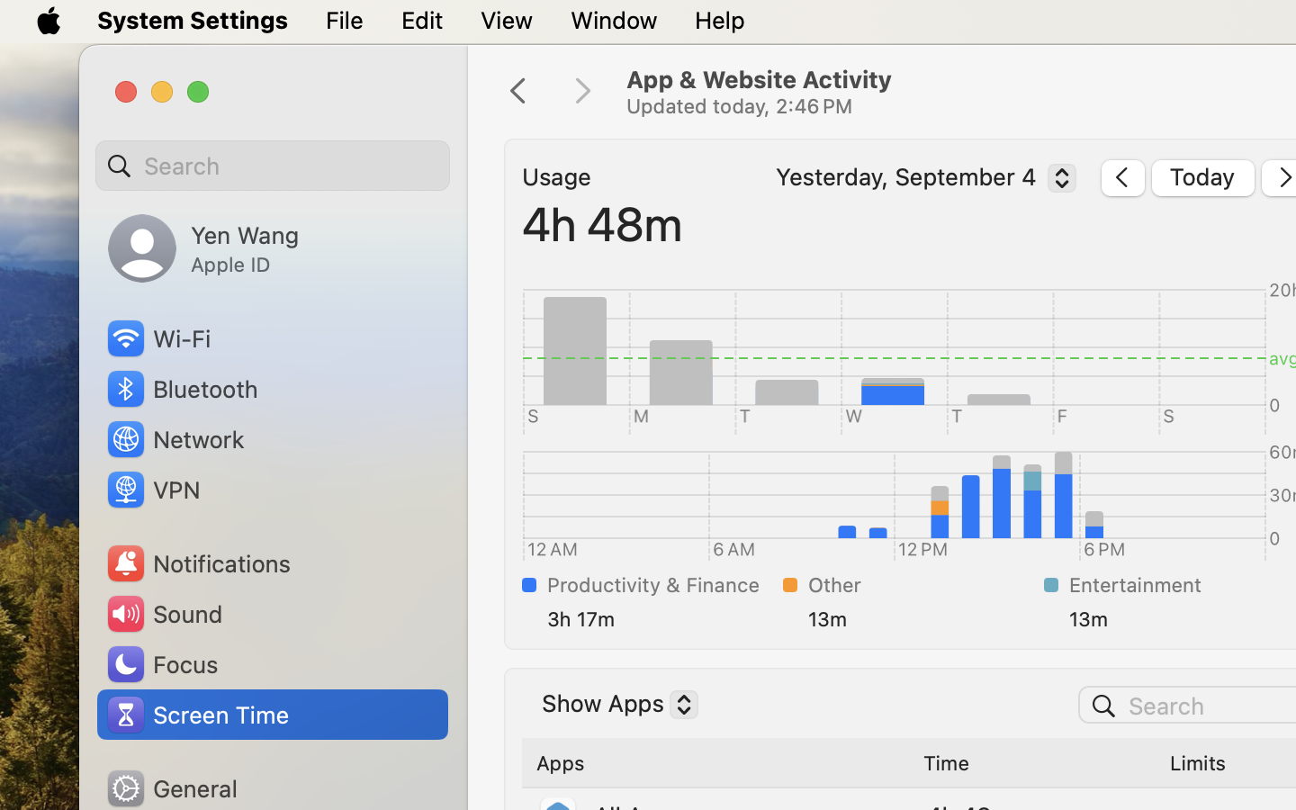 This screenshot has height=810, width=1296. What do you see at coordinates (152, 490) in the screenshot?
I see `VPN` at bounding box center [152, 490].